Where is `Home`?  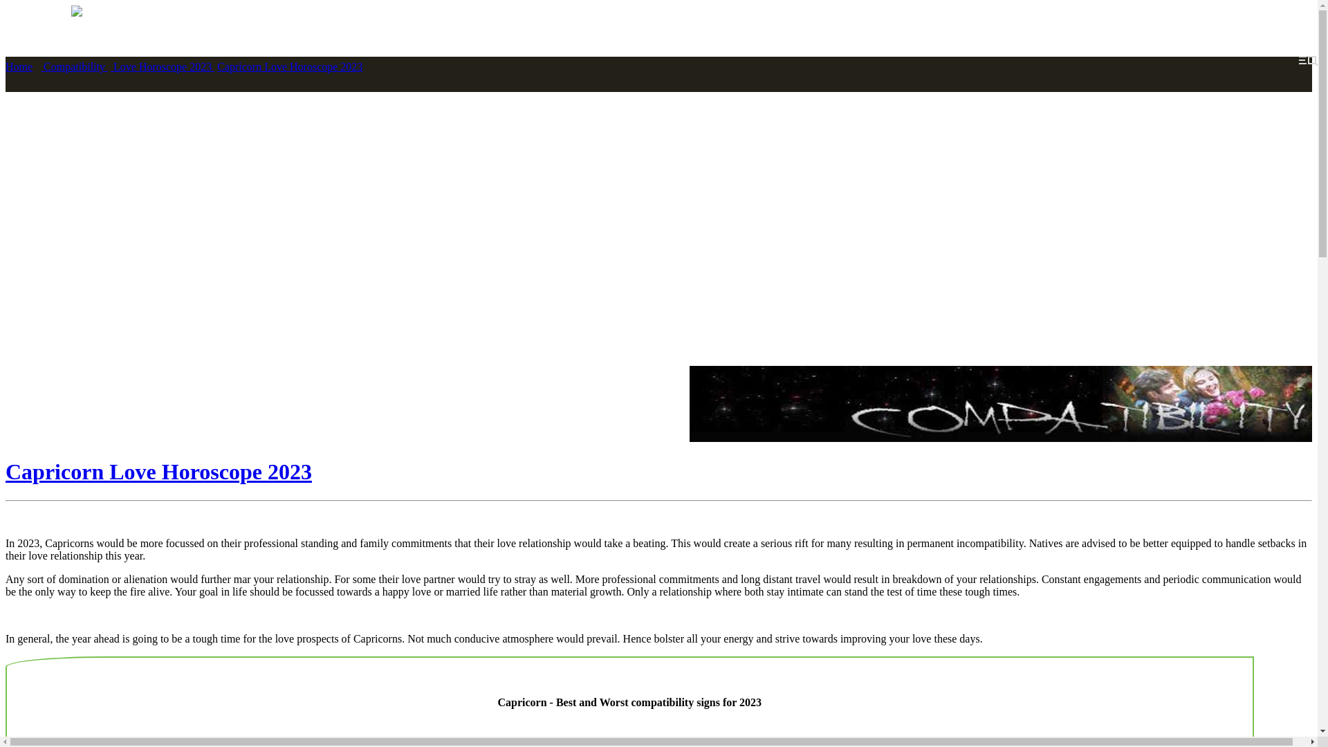 Home is located at coordinates (18, 66).